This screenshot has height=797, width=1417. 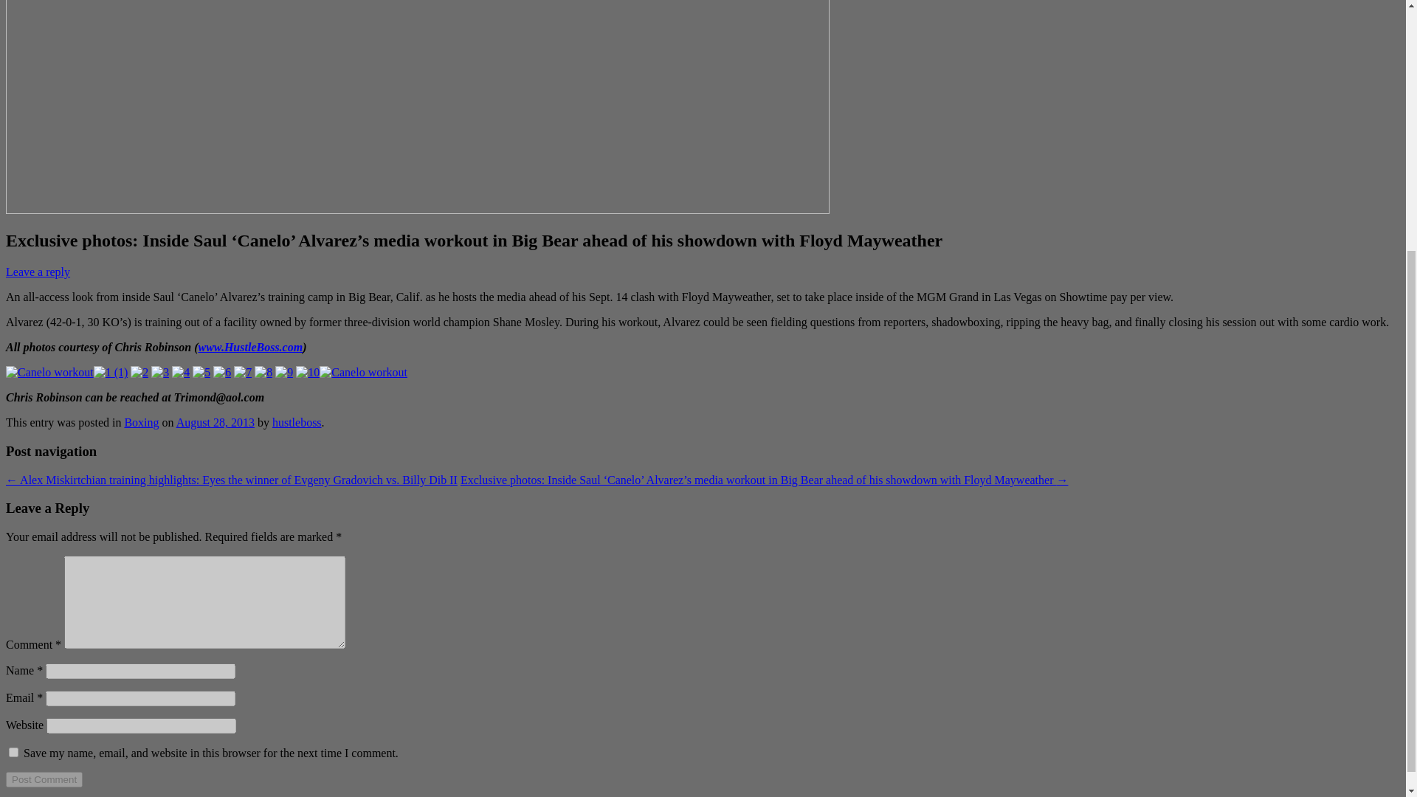 What do you see at coordinates (142, 422) in the screenshot?
I see `Boxing` at bounding box center [142, 422].